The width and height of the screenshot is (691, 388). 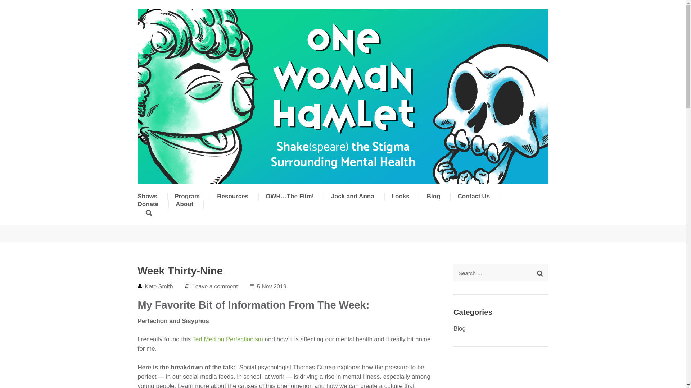 I want to click on Kate Smith, so click(x=158, y=286).